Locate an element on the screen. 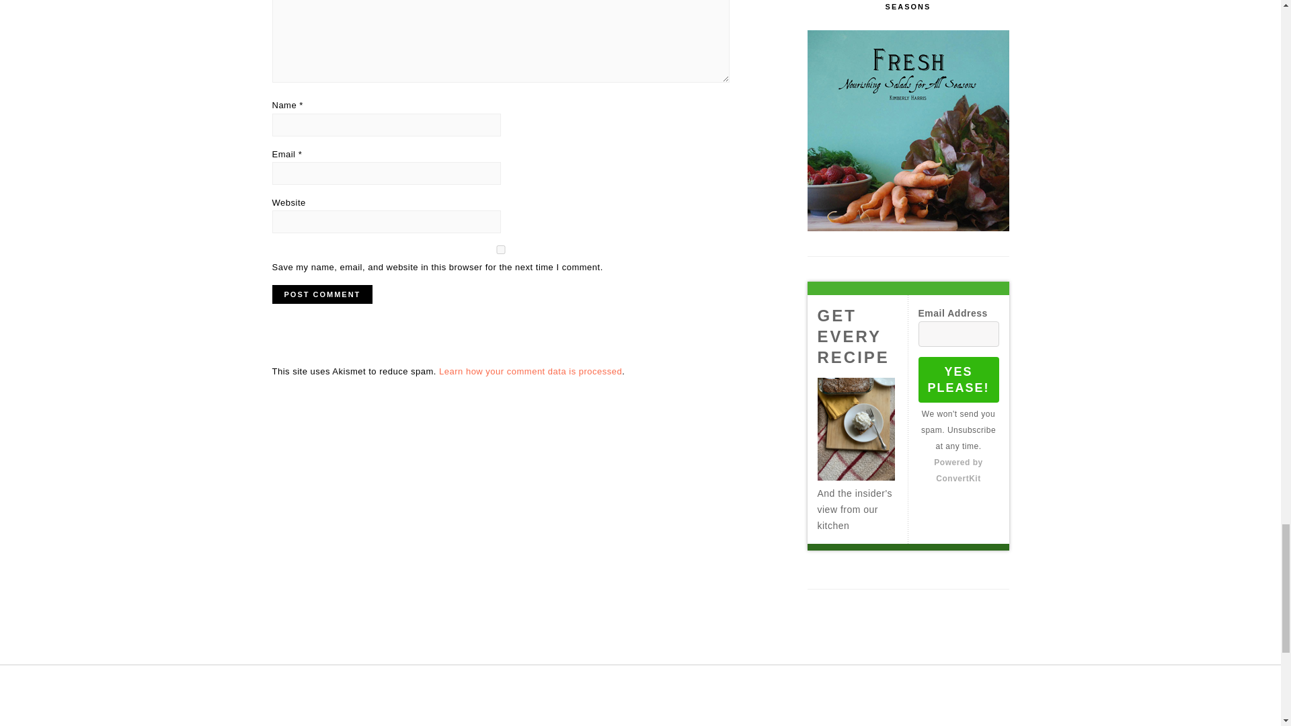 This screenshot has width=1291, height=726. Post Comment is located at coordinates (321, 294).